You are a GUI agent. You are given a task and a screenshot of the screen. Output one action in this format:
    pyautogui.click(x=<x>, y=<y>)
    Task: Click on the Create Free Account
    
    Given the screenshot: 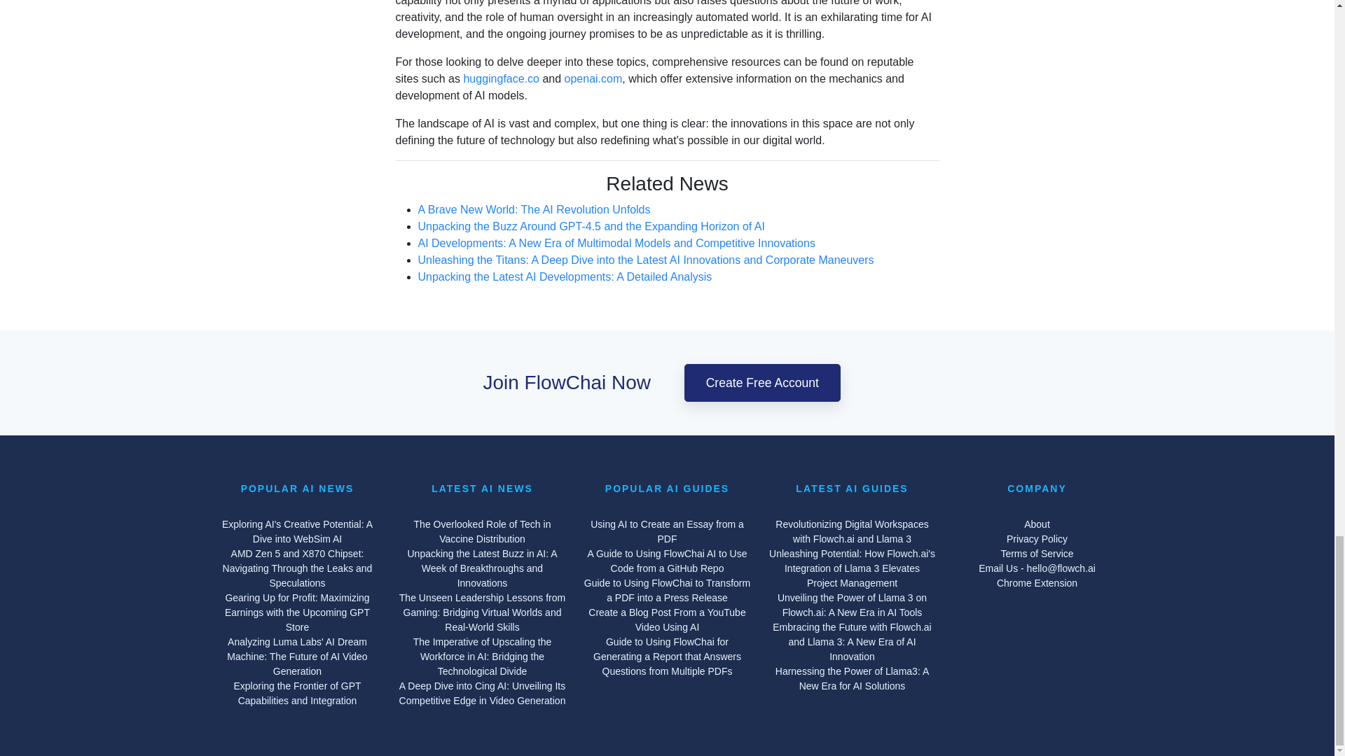 What is the action you would take?
    pyautogui.click(x=762, y=382)
    